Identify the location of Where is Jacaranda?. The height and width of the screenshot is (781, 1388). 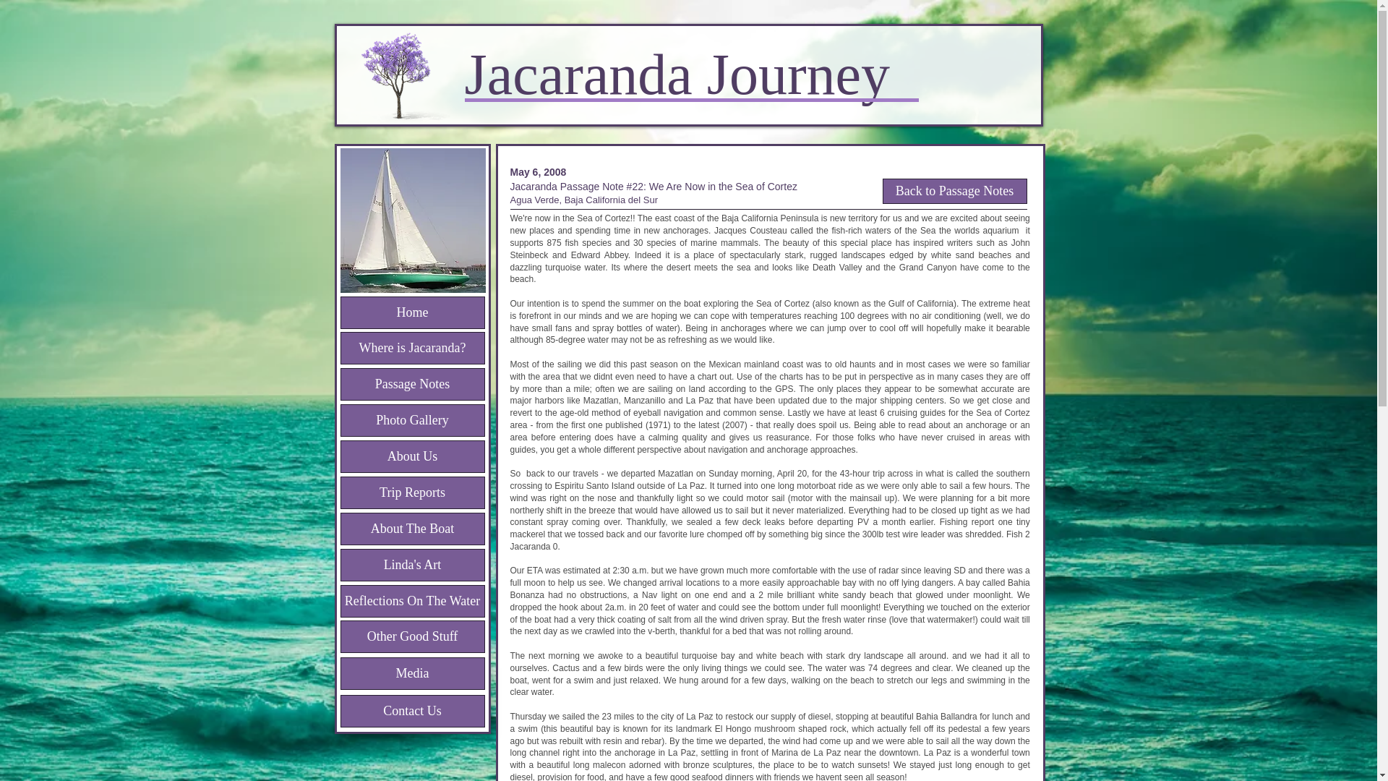
(412, 349).